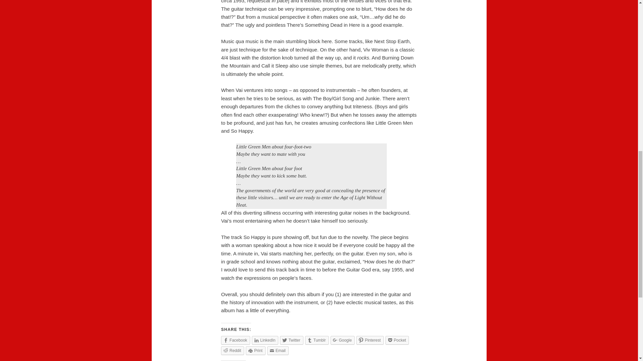 The height and width of the screenshot is (361, 643). Describe the element at coordinates (397, 340) in the screenshot. I see `Click to share on Pocket` at that location.